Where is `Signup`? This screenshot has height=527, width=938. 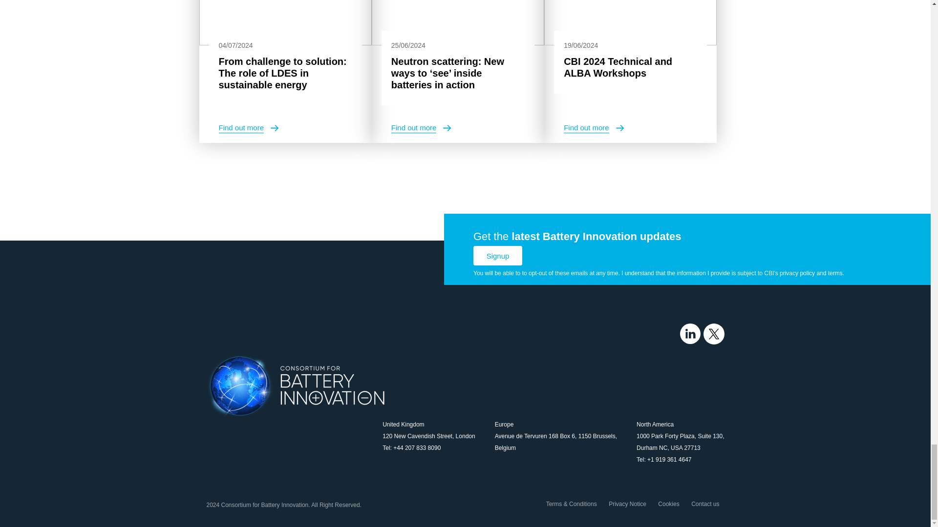
Signup is located at coordinates (498, 256).